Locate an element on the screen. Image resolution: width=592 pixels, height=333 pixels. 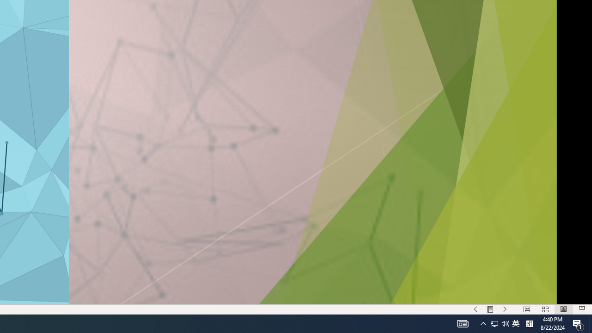
Slide Show Next On is located at coordinates (505, 309).